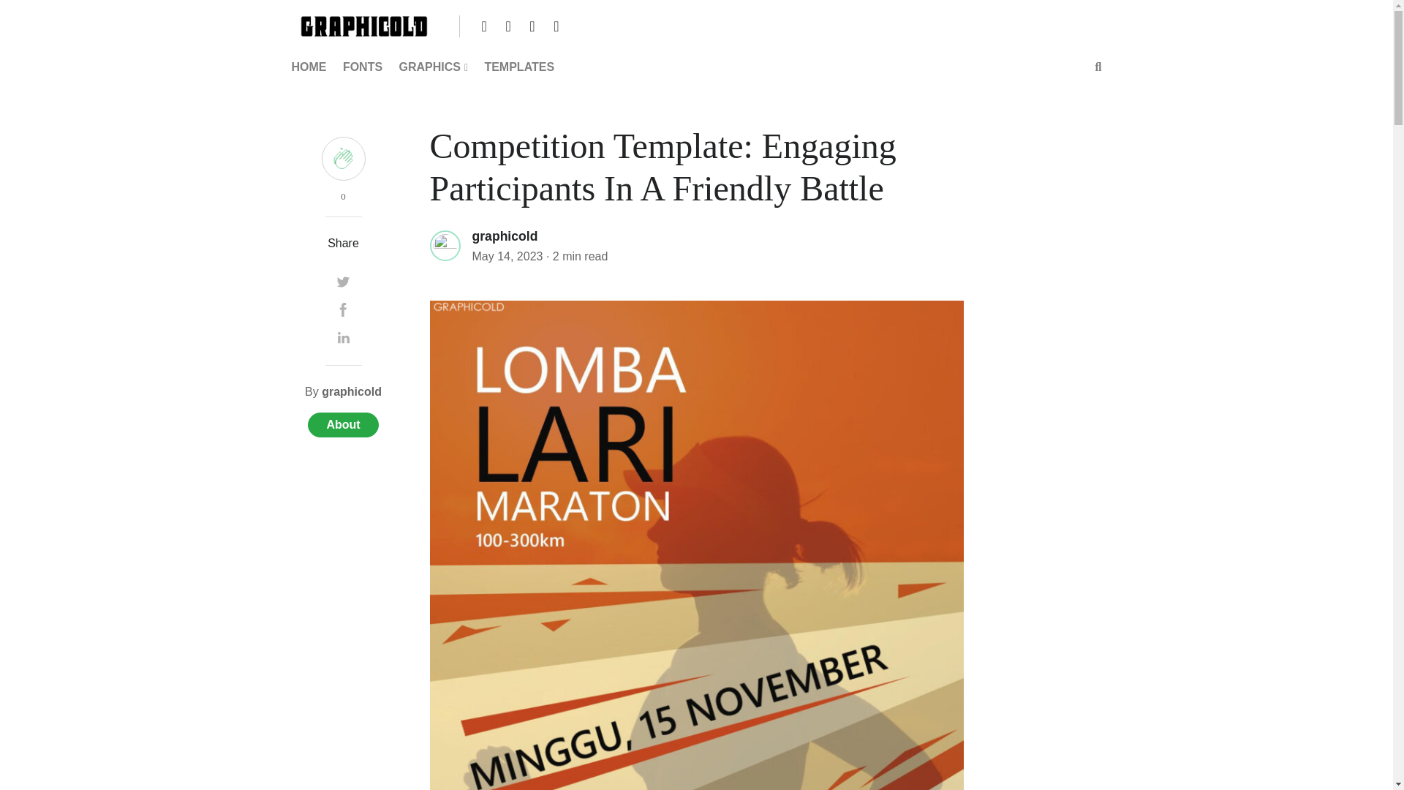 The height and width of the screenshot is (790, 1404). What do you see at coordinates (351, 392) in the screenshot?
I see `Posts by graphicold` at bounding box center [351, 392].